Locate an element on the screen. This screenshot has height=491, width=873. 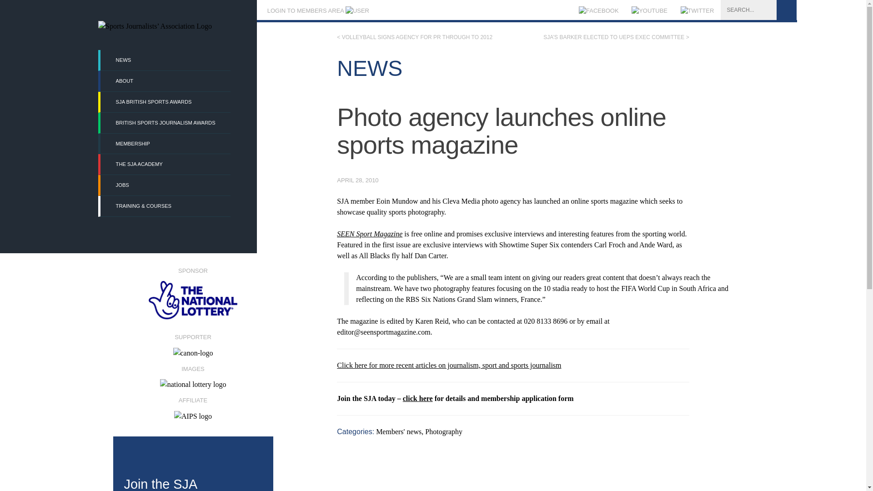
MEMBERSHIP is located at coordinates (165, 144).